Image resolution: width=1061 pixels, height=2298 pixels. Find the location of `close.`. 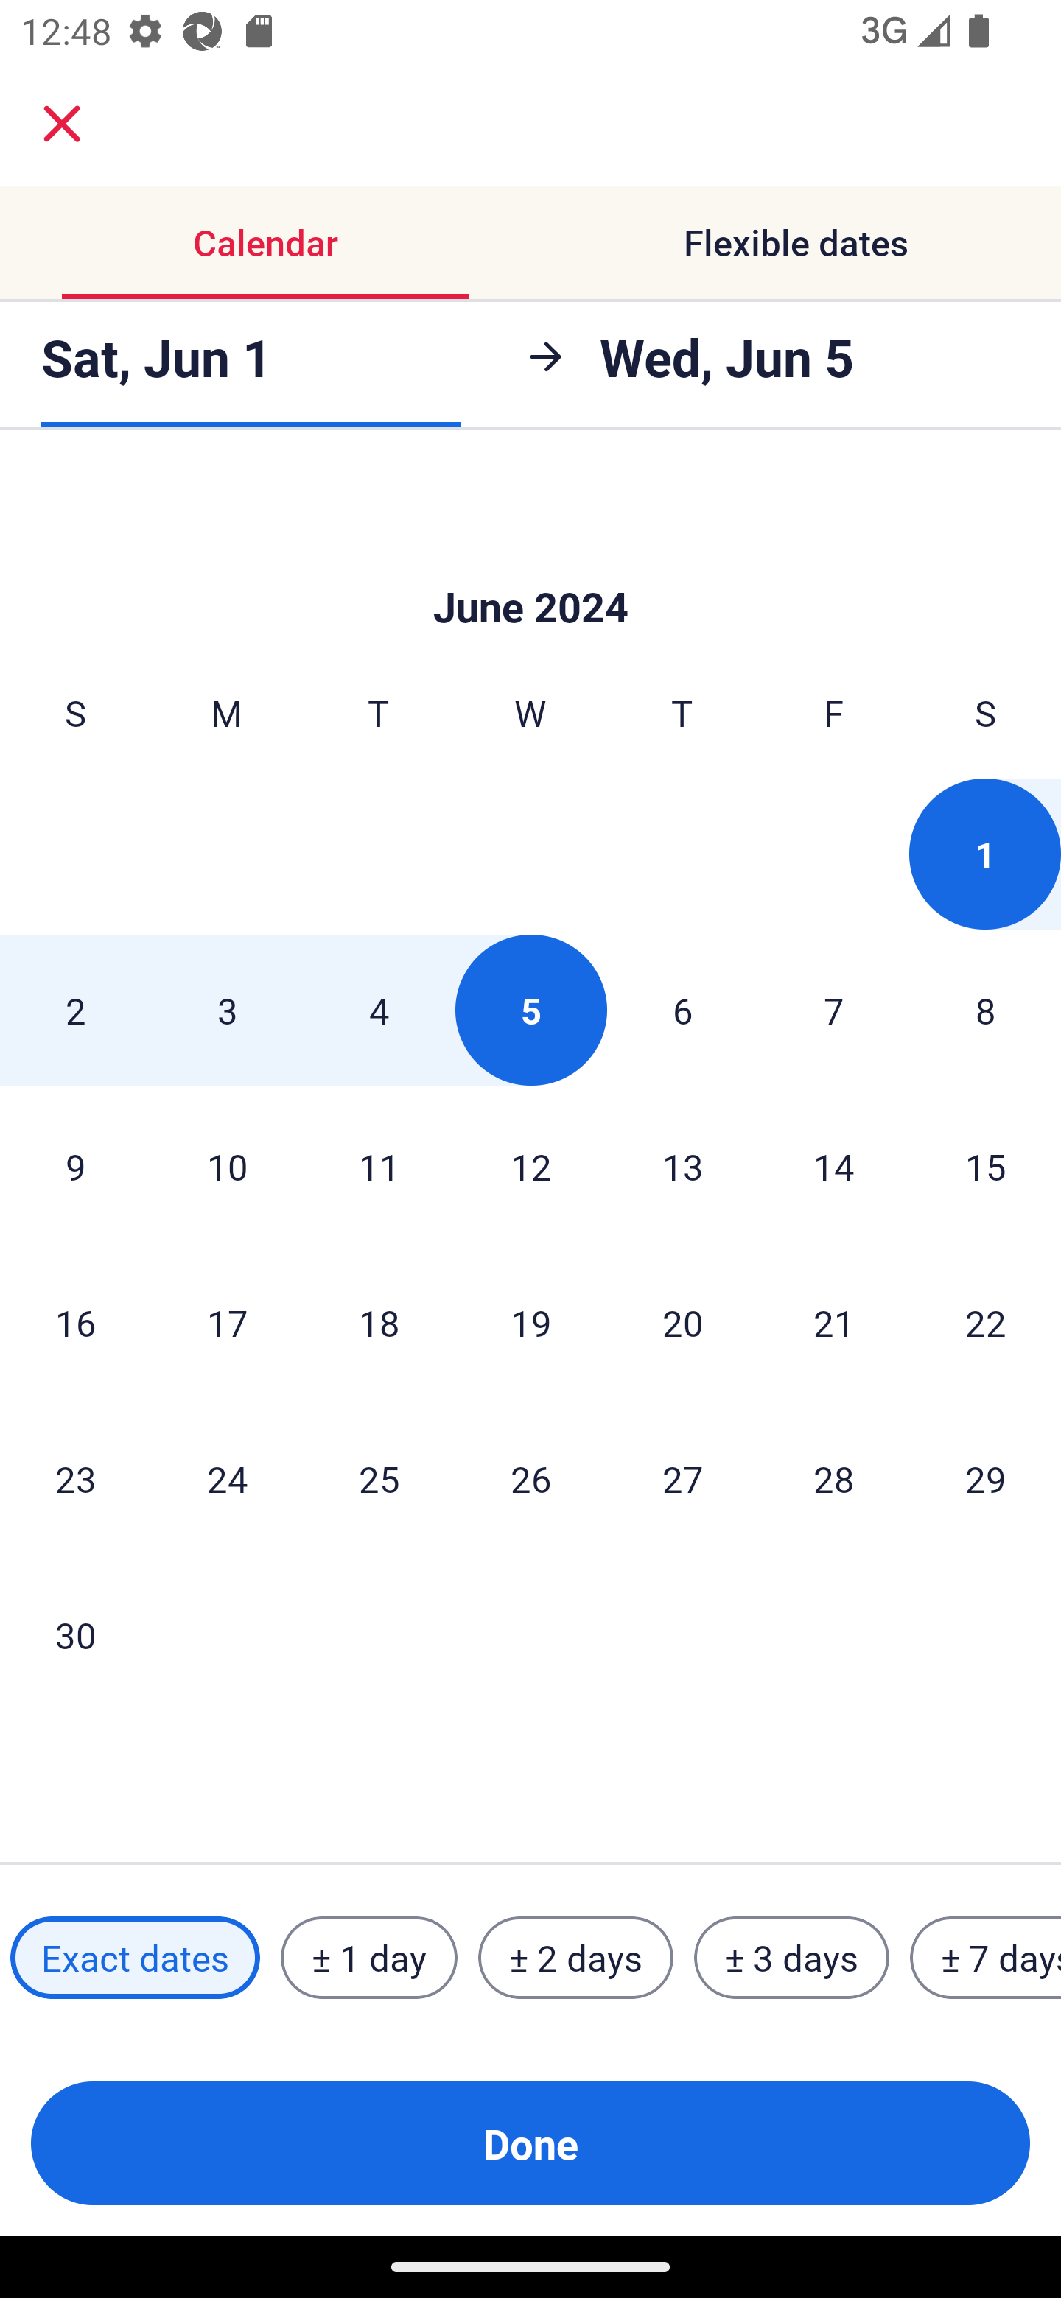

close. is located at coordinates (62, 124).